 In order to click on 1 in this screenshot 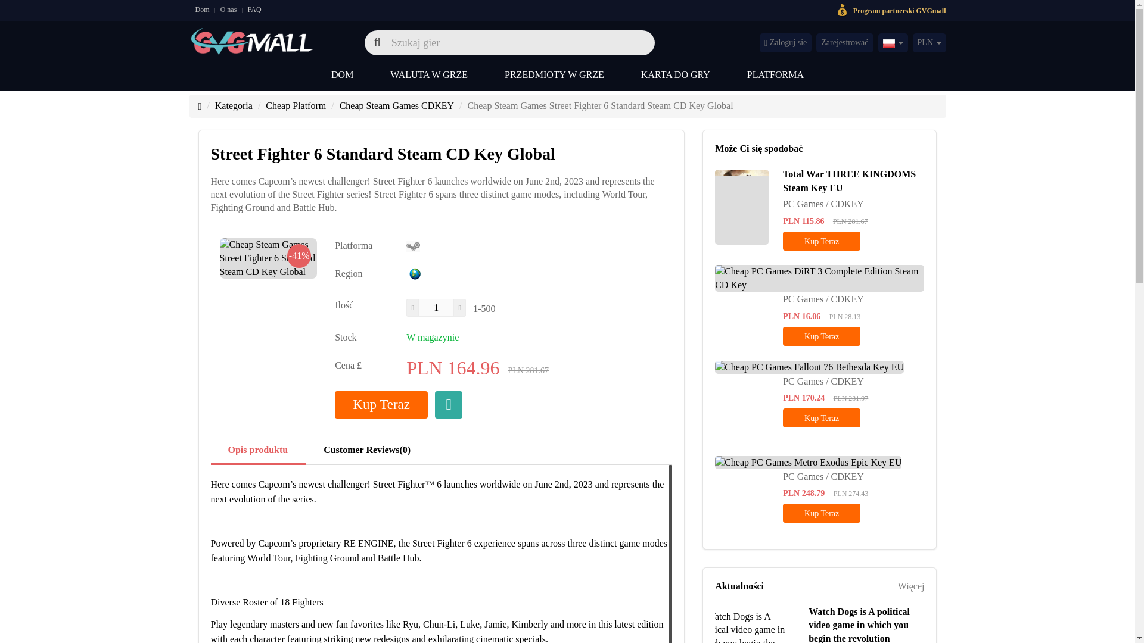, I will do `click(436, 308)`.